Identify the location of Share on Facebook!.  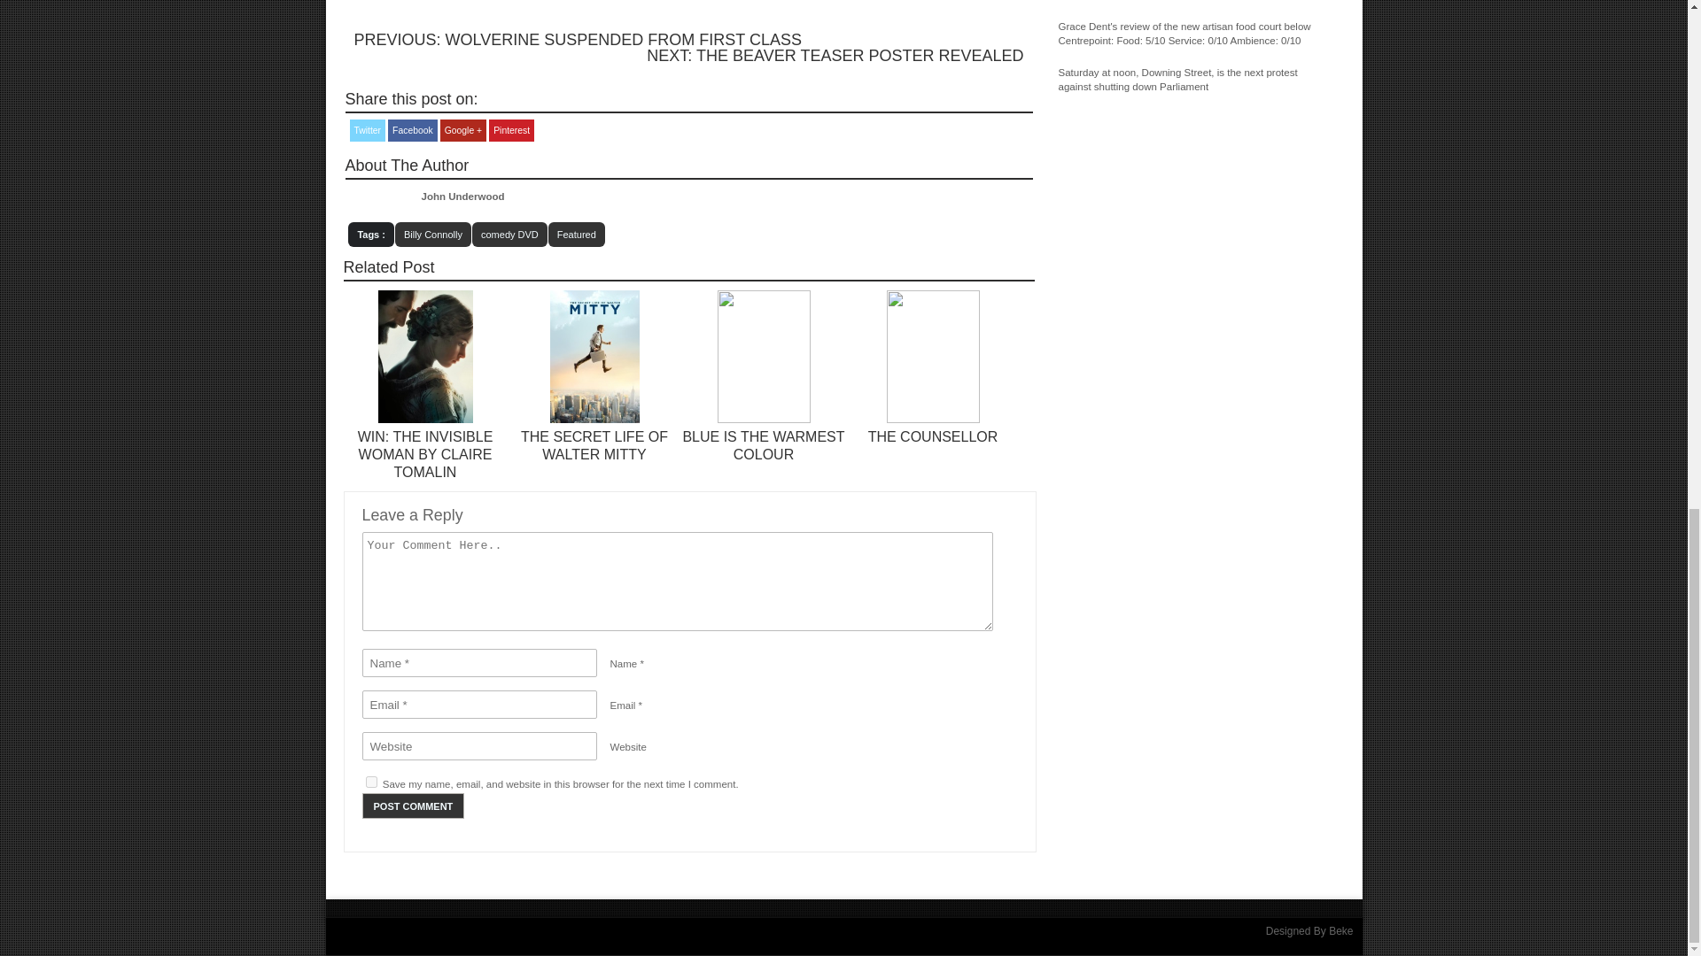
(412, 130).